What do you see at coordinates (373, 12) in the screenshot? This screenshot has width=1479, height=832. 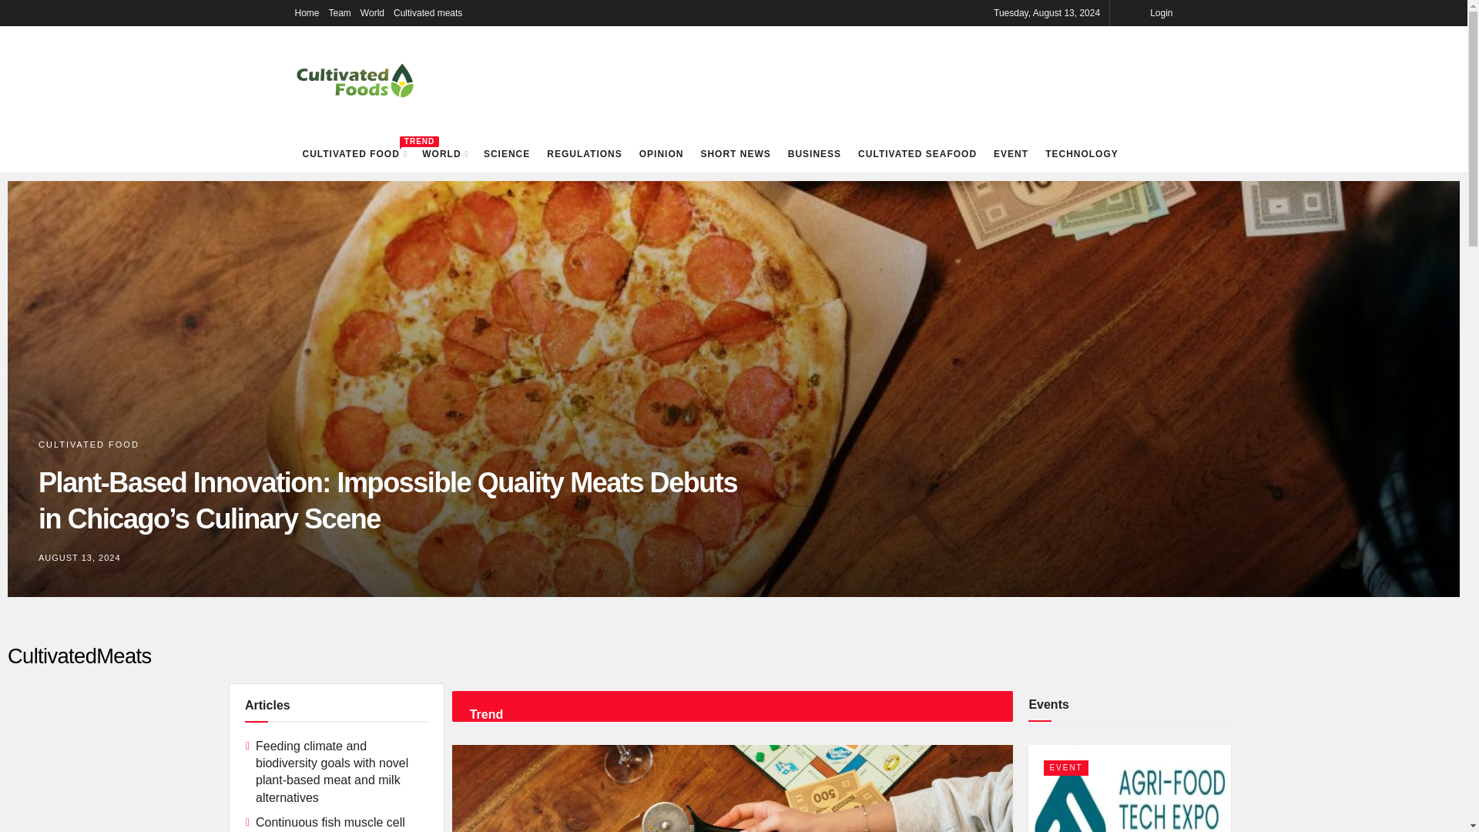 I see `World` at bounding box center [373, 12].